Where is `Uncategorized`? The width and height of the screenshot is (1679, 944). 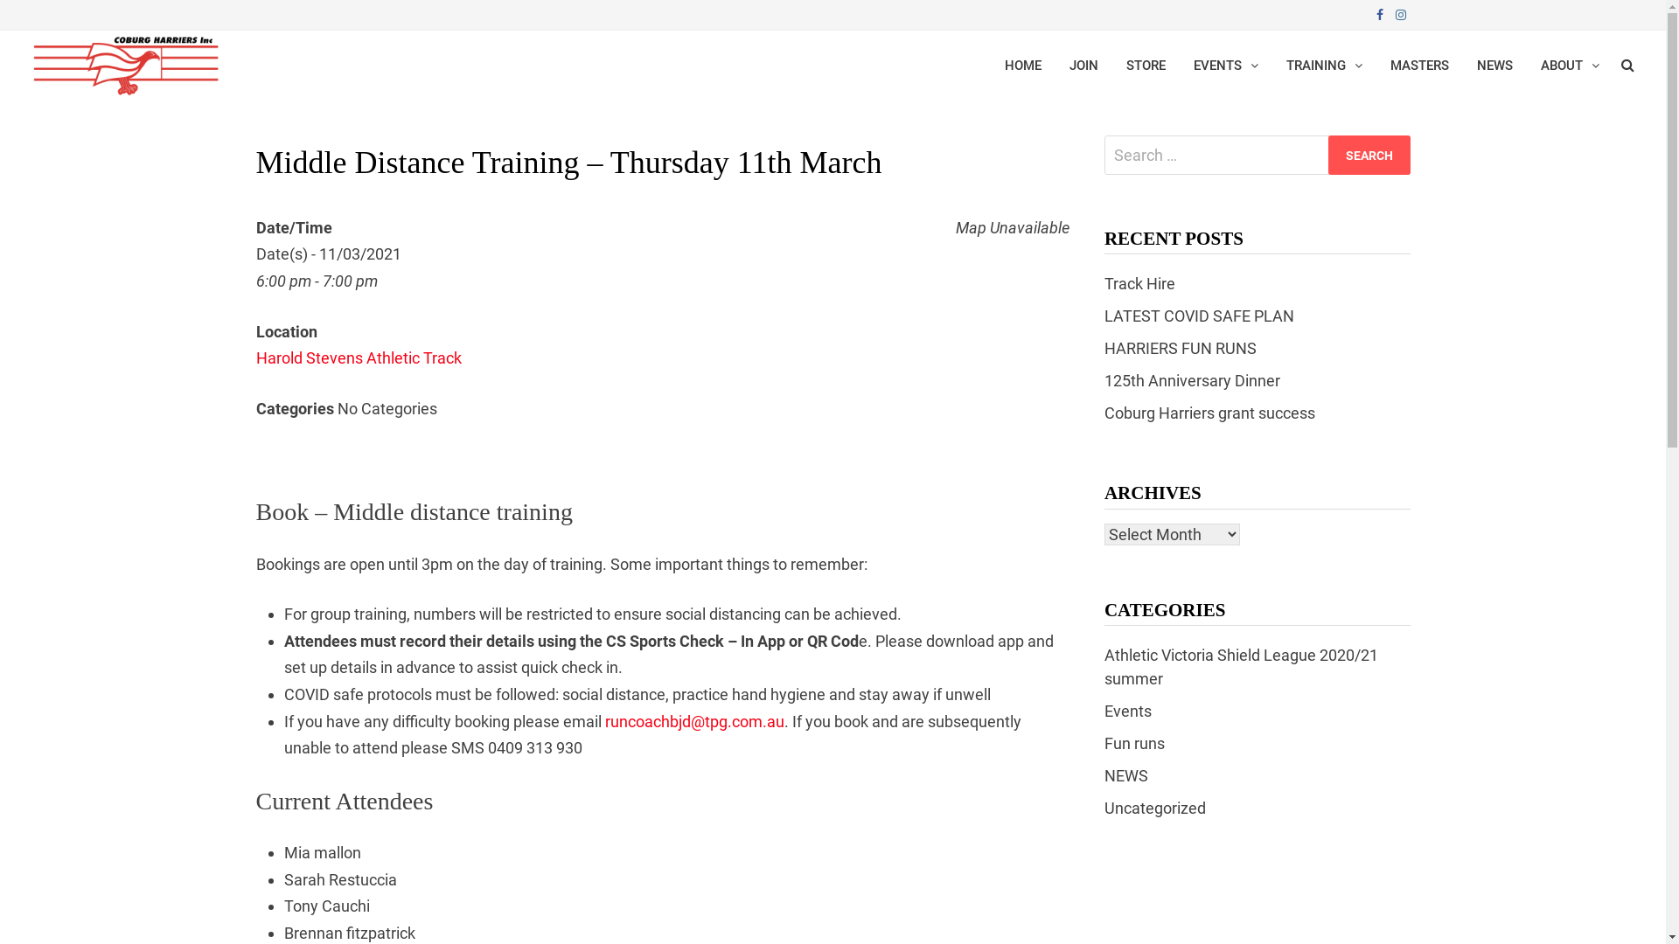
Uncategorized is located at coordinates (1155, 808).